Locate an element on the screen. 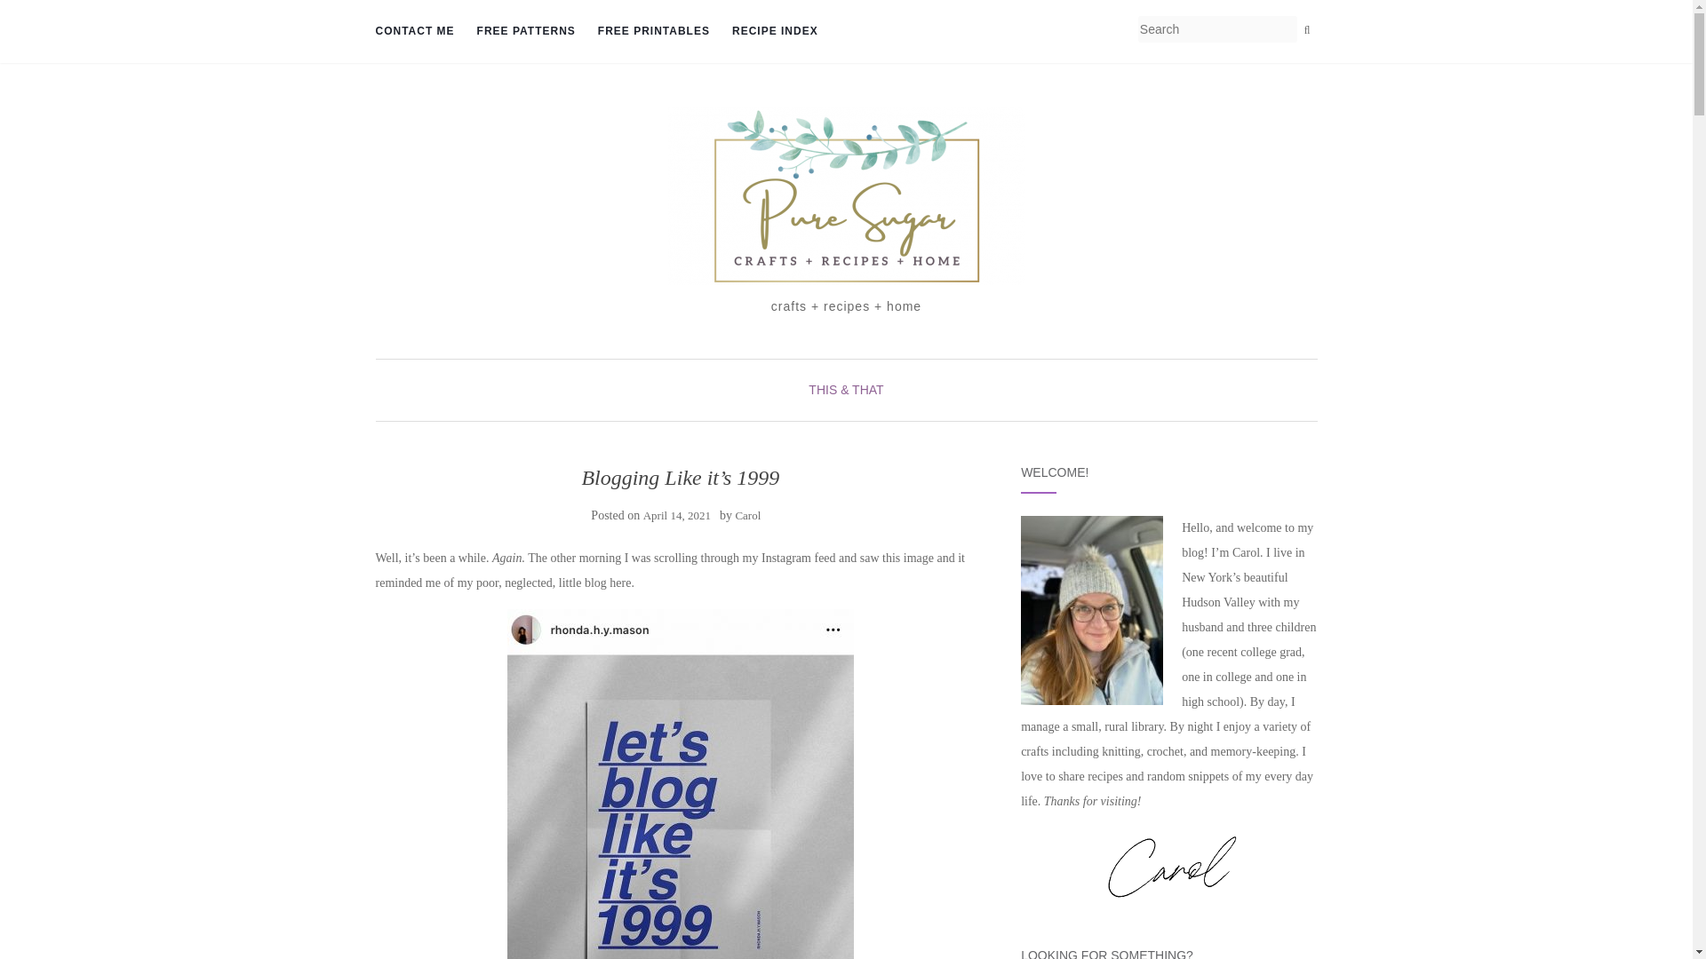  Carol is located at coordinates (748, 515).